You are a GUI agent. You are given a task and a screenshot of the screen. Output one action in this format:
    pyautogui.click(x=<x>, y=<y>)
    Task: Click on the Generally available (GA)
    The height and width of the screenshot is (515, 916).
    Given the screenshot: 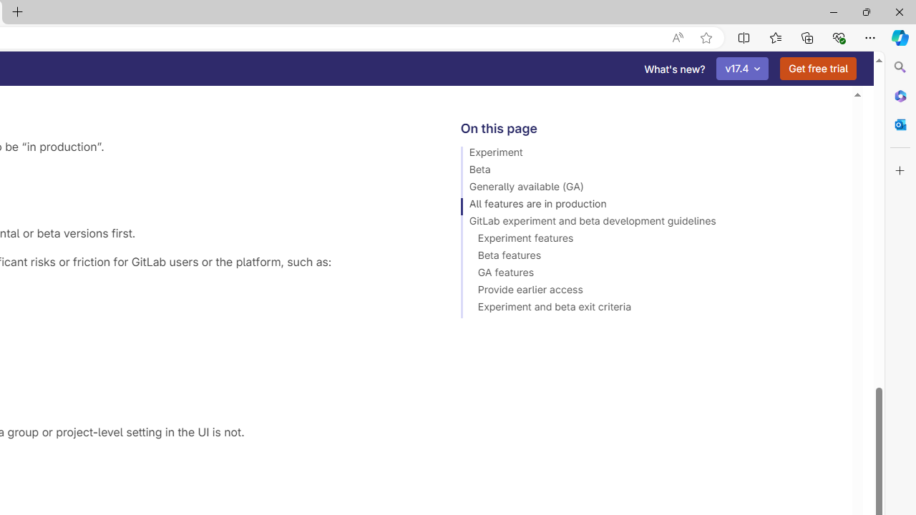 What is the action you would take?
    pyautogui.click(x=650, y=189)
    